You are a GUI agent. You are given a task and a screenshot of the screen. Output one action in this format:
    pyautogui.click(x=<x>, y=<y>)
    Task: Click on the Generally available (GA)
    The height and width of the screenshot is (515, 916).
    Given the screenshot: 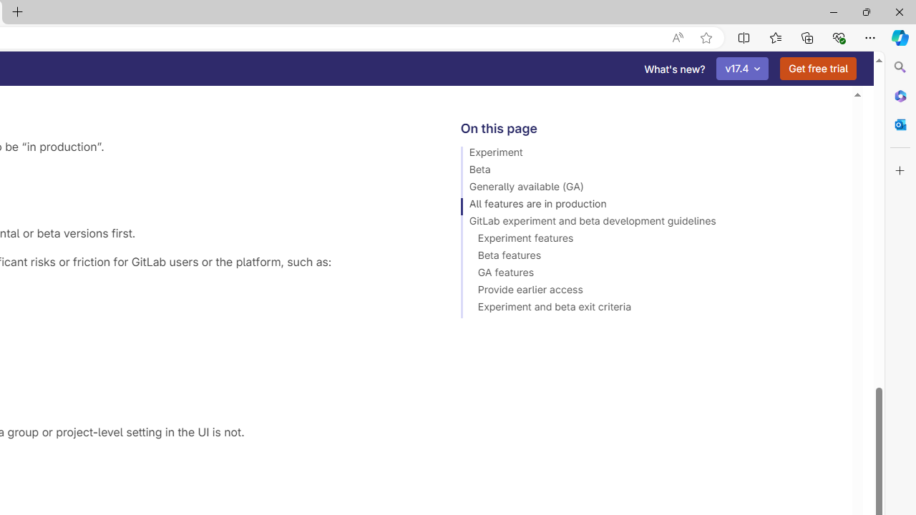 What is the action you would take?
    pyautogui.click(x=650, y=189)
    